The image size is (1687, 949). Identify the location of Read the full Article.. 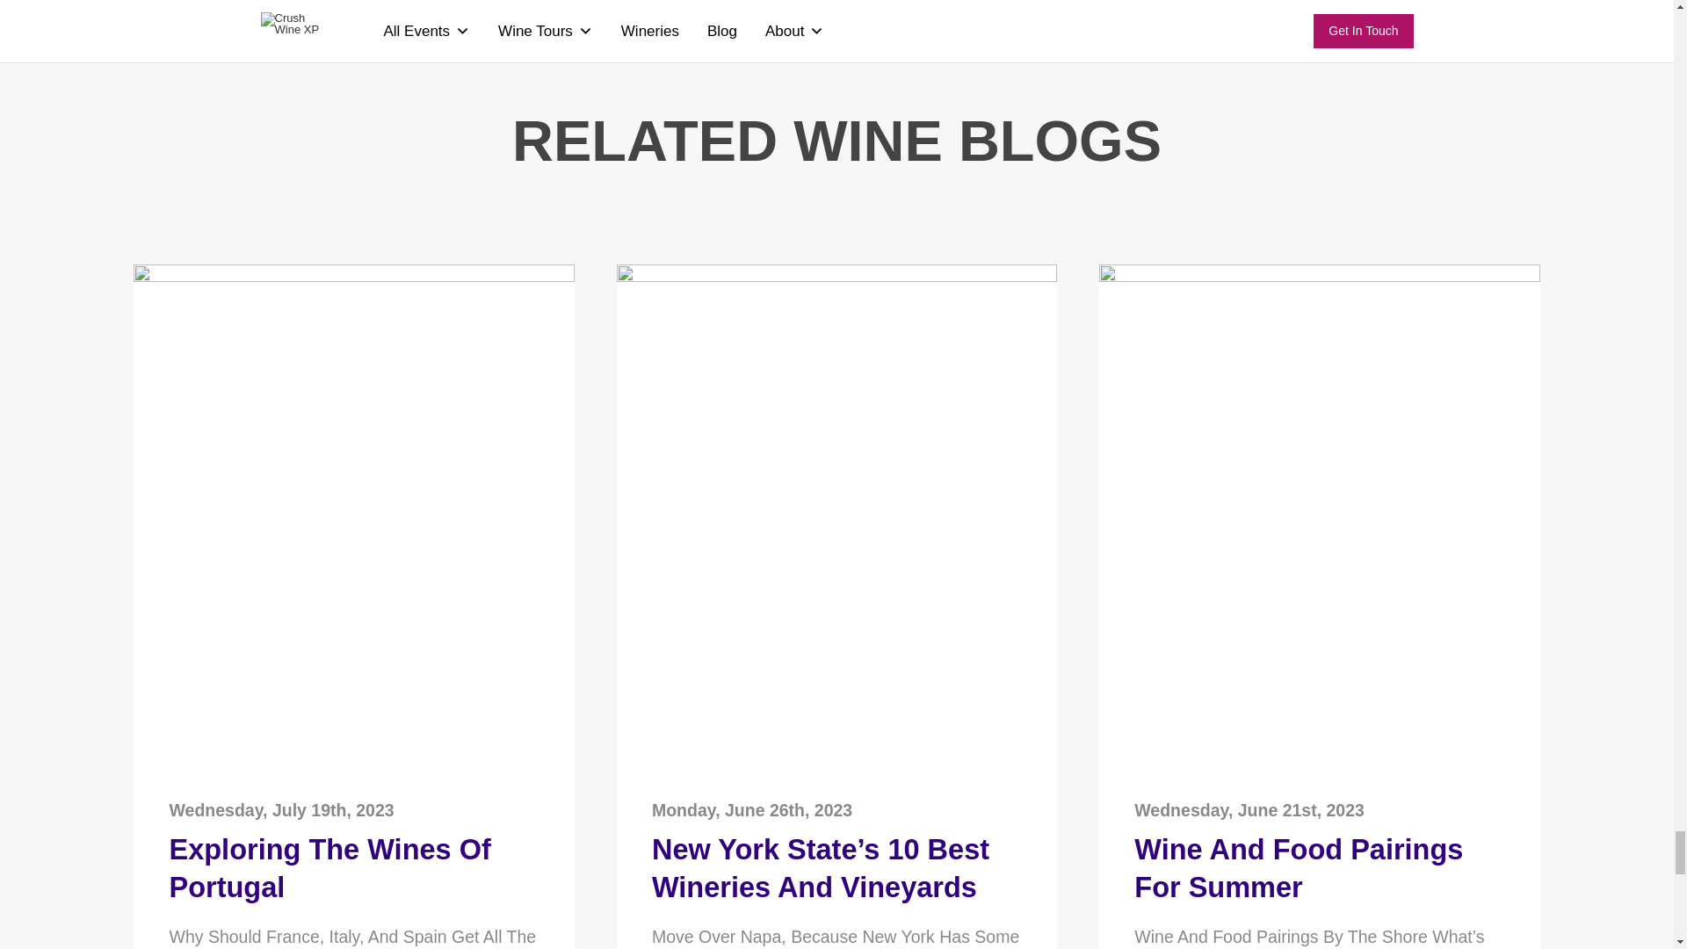
(1319, 278).